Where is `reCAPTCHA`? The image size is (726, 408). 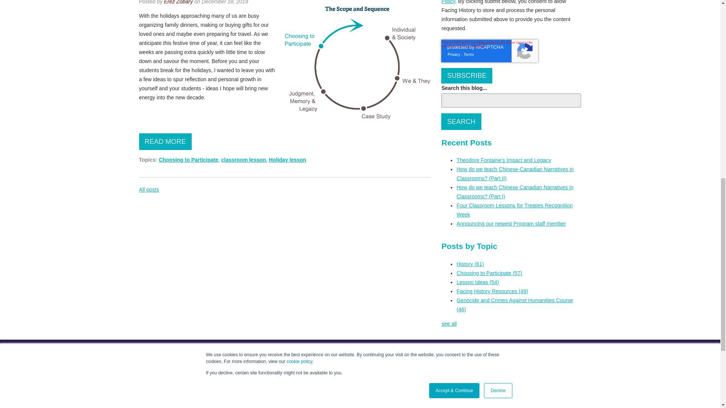 reCAPTCHA is located at coordinates (489, 51).